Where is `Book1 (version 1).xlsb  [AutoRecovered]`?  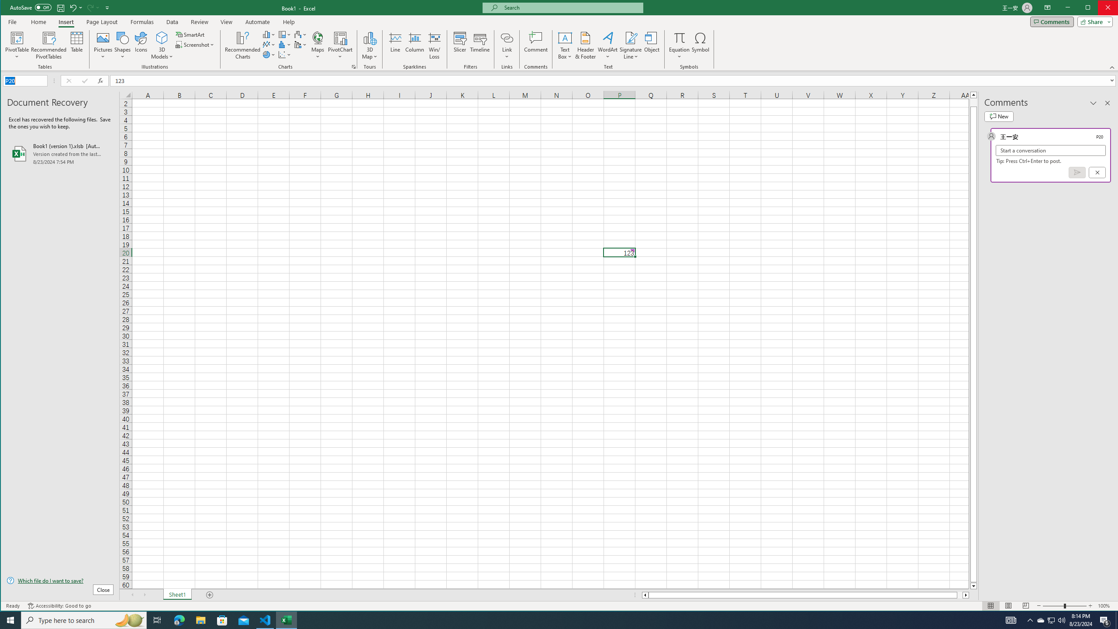 Book1 (version 1).xlsb  [AutoRecovered] is located at coordinates (60, 154).